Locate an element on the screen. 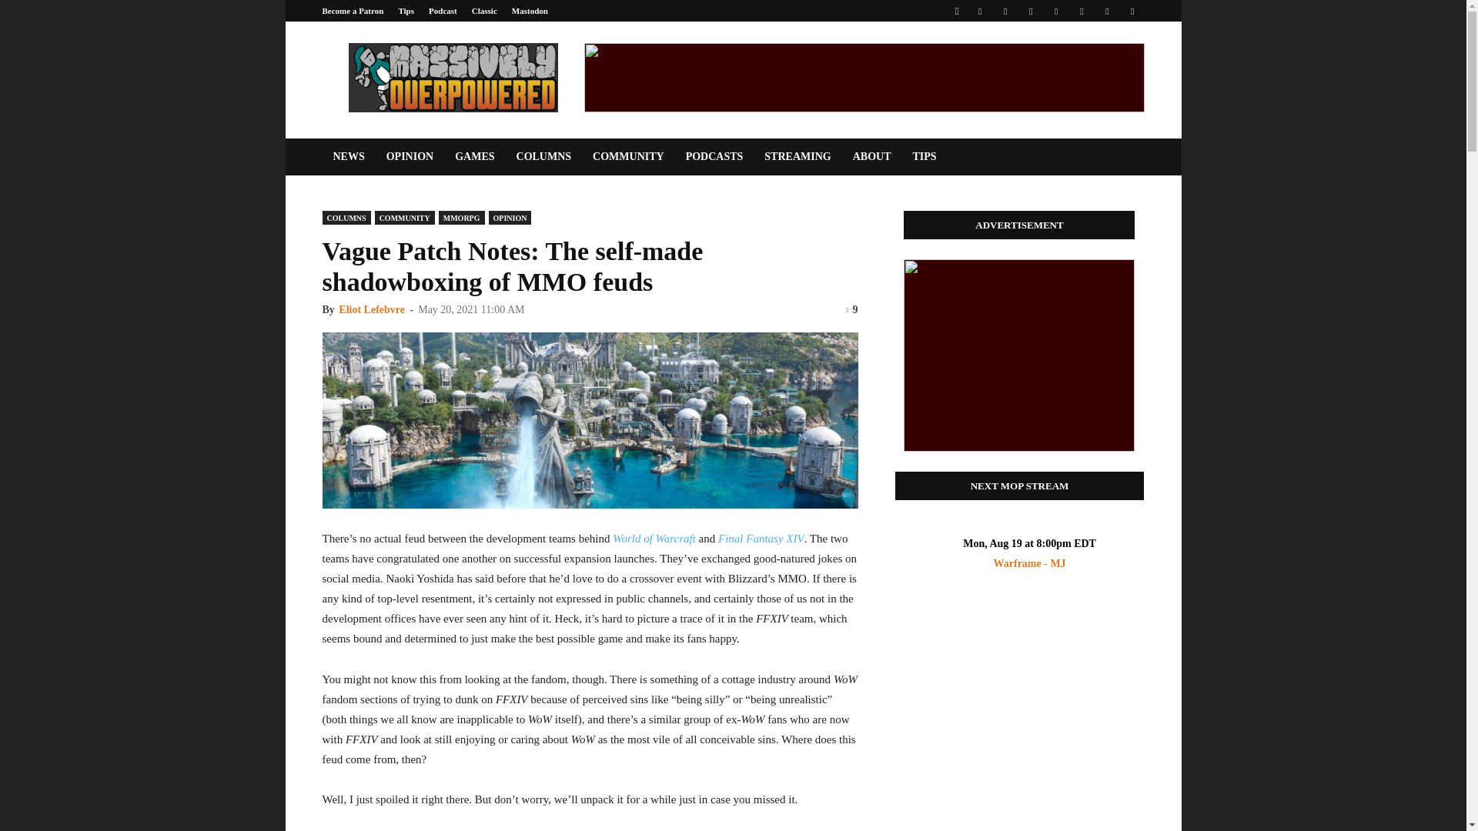 The width and height of the screenshot is (1478, 831). Patreon is located at coordinates (1005, 11).